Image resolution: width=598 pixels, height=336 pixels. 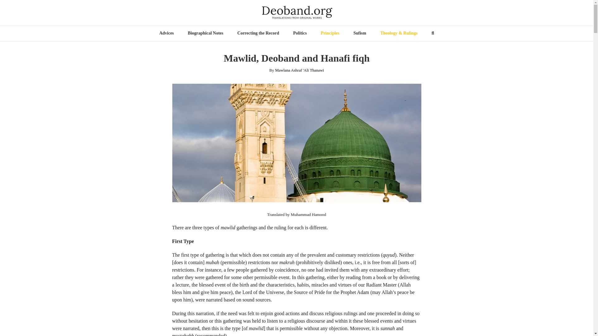 I want to click on Principles, so click(x=330, y=33).